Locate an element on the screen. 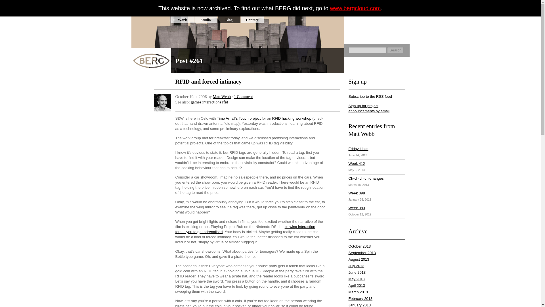 The image size is (545, 307). RFID and forced intimacy is located at coordinates (209, 81).